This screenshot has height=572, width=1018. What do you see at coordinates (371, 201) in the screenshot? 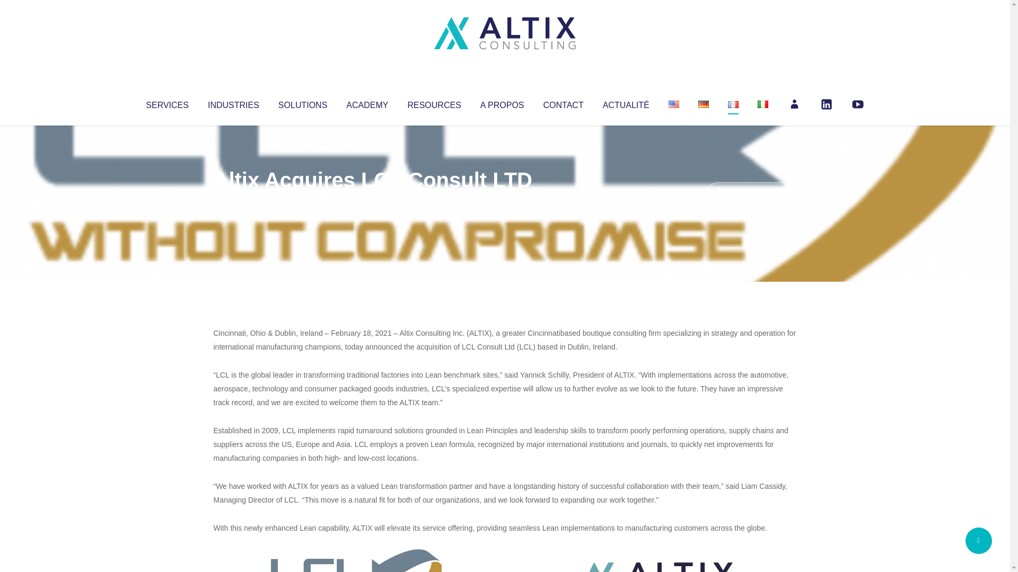
I see `Uncategorized` at bounding box center [371, 201].